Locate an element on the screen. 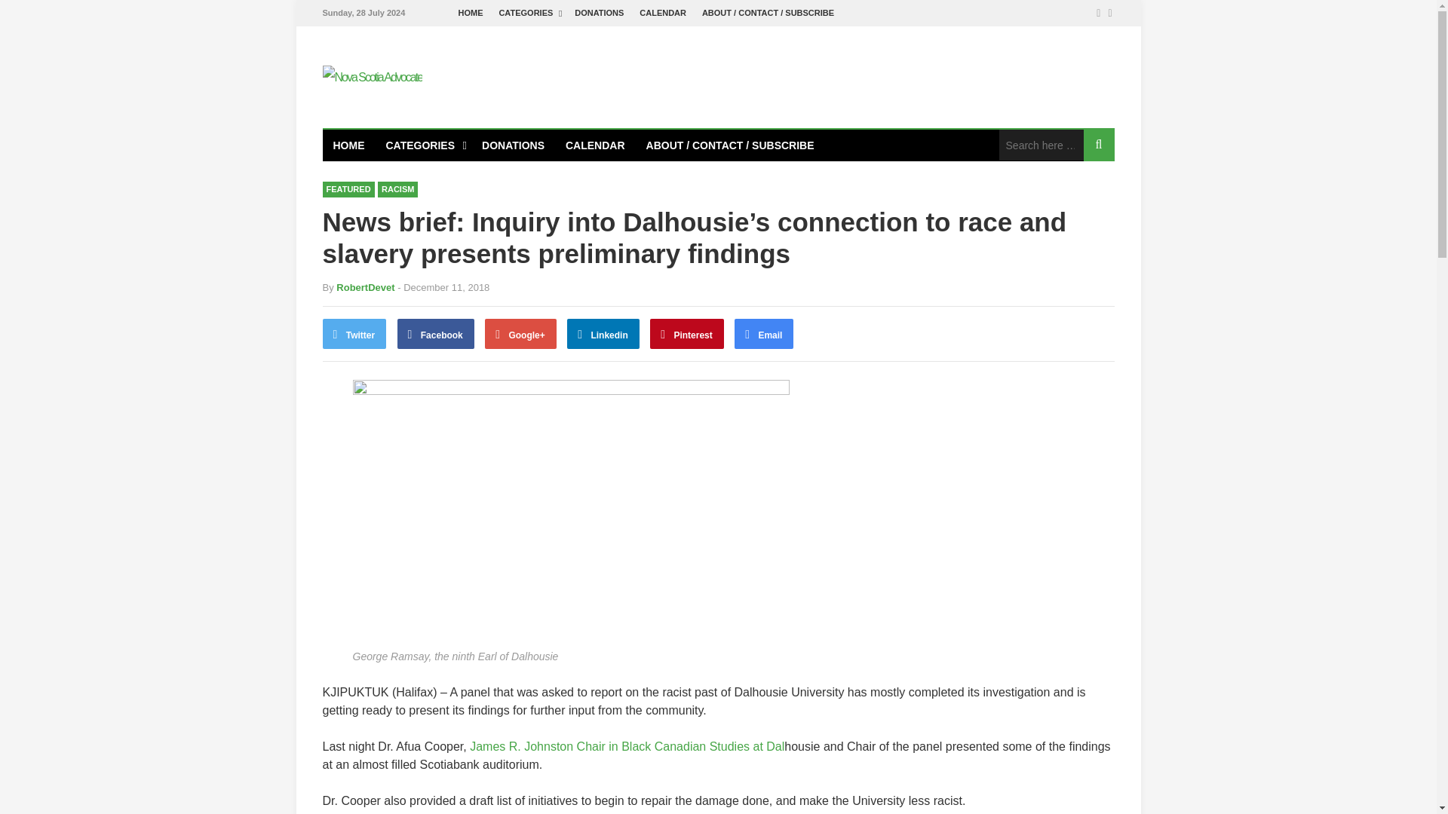 The height and width of the screenshot is (814, 1448). DONATIONS is located at coordinates (599, 13).